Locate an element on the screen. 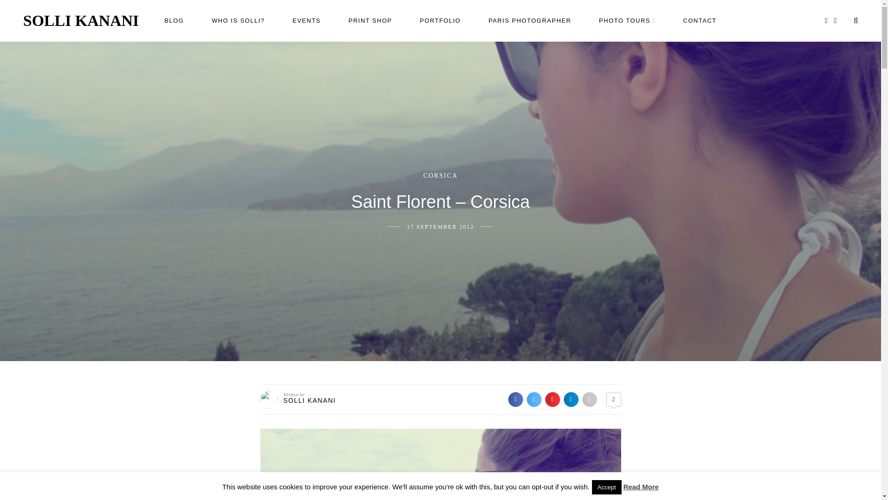  Saint-Florent, Corsica is located at coordinates (440, 464).